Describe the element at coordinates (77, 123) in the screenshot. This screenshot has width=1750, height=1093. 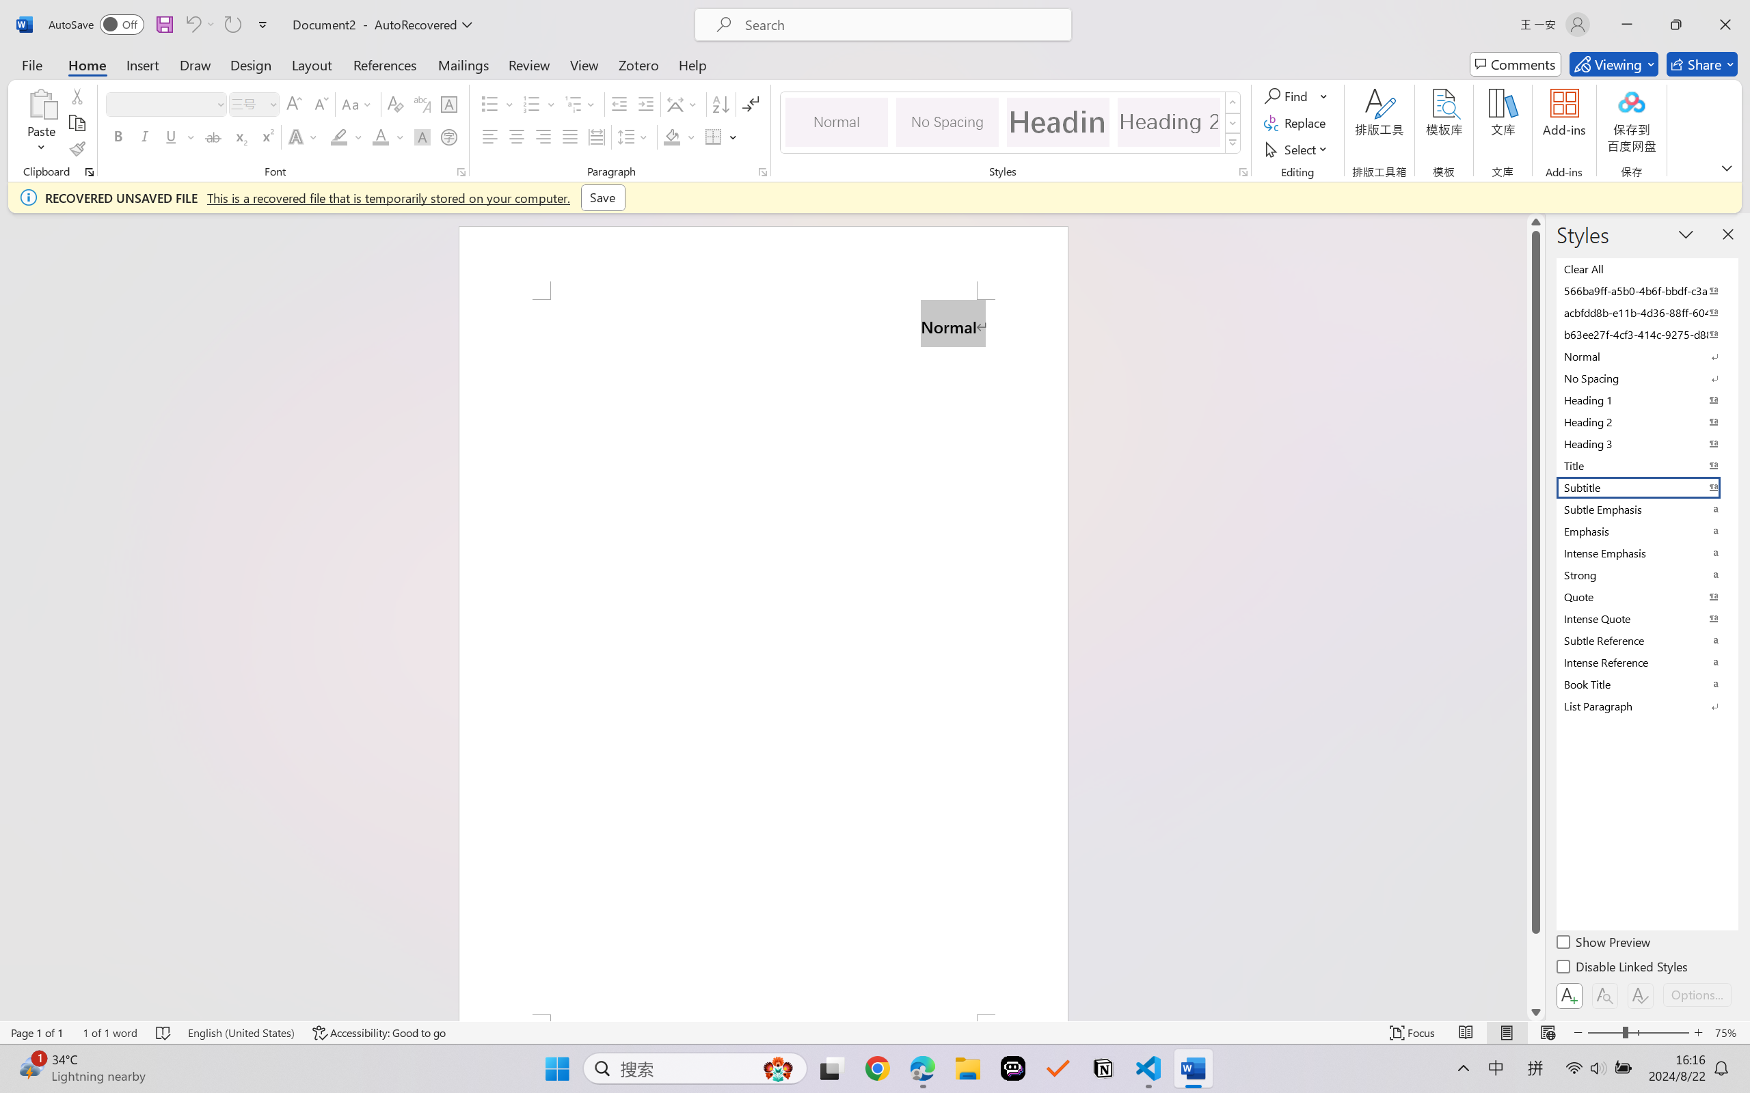
I see `Copy` at that location.